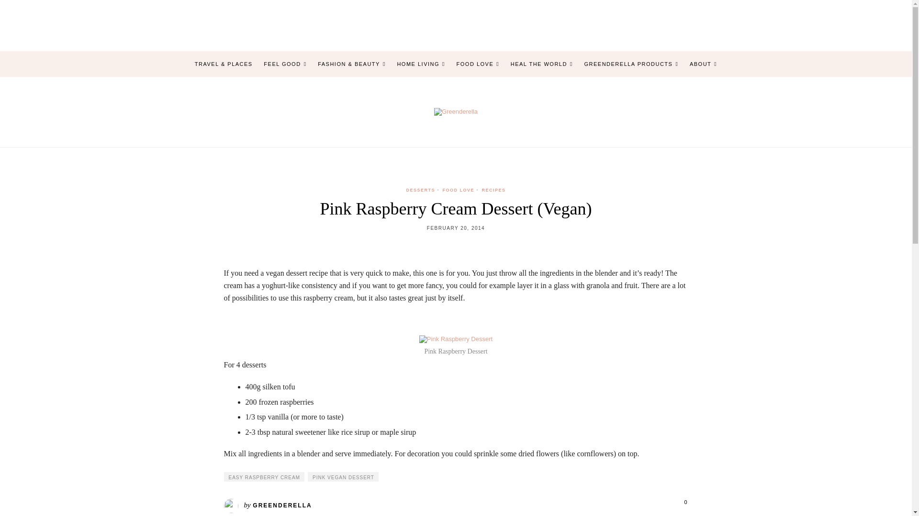  What do you see at coordinates (421, 64) in the screenshot?
I see `HOME LIVING` at bounding box center [421, 64].